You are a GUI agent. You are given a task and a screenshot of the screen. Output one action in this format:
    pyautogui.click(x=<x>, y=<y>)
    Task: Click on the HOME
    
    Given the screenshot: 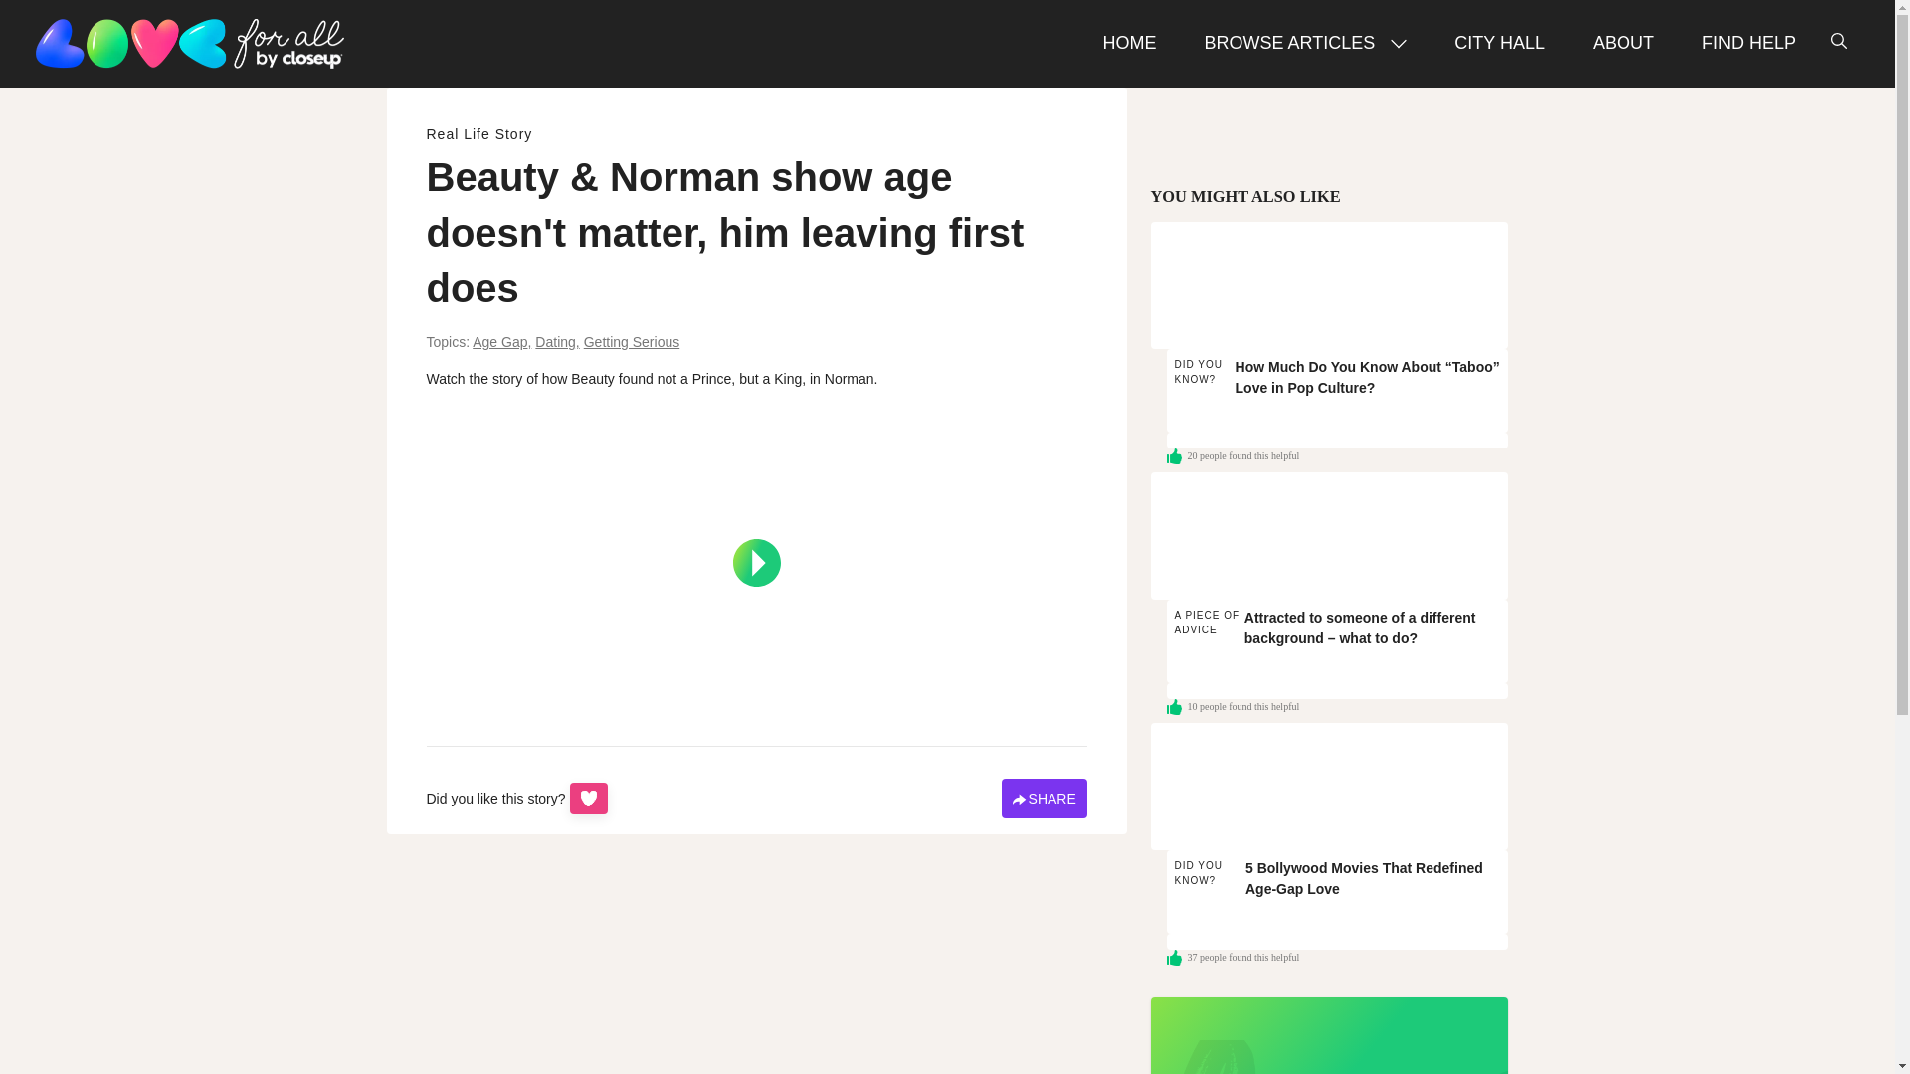 What is the action you would take?
    pyautogui.click(x=556, y=342)
    